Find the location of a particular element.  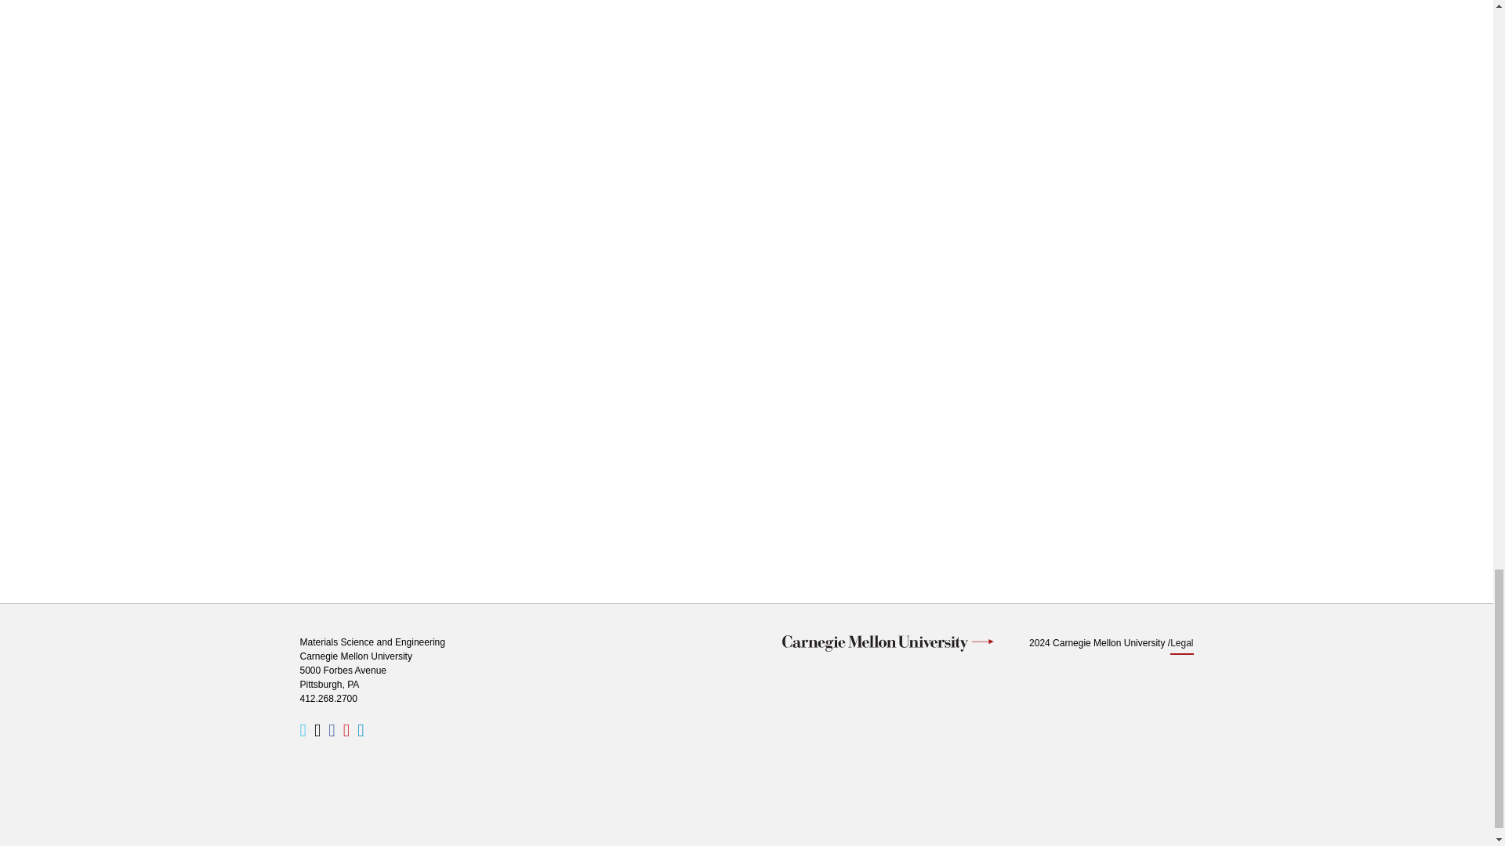

Youtube is located at coordinates (346, 730).